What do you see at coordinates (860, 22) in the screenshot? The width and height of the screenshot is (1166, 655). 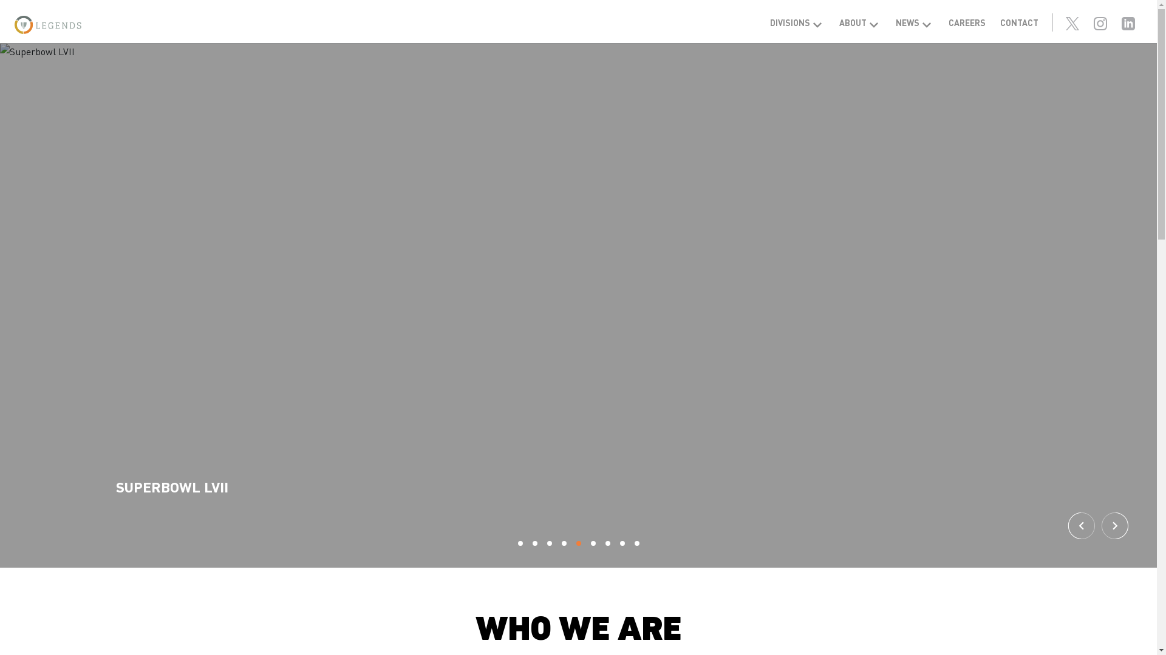 I see `ABOUT` at bounding box center [860, 22].